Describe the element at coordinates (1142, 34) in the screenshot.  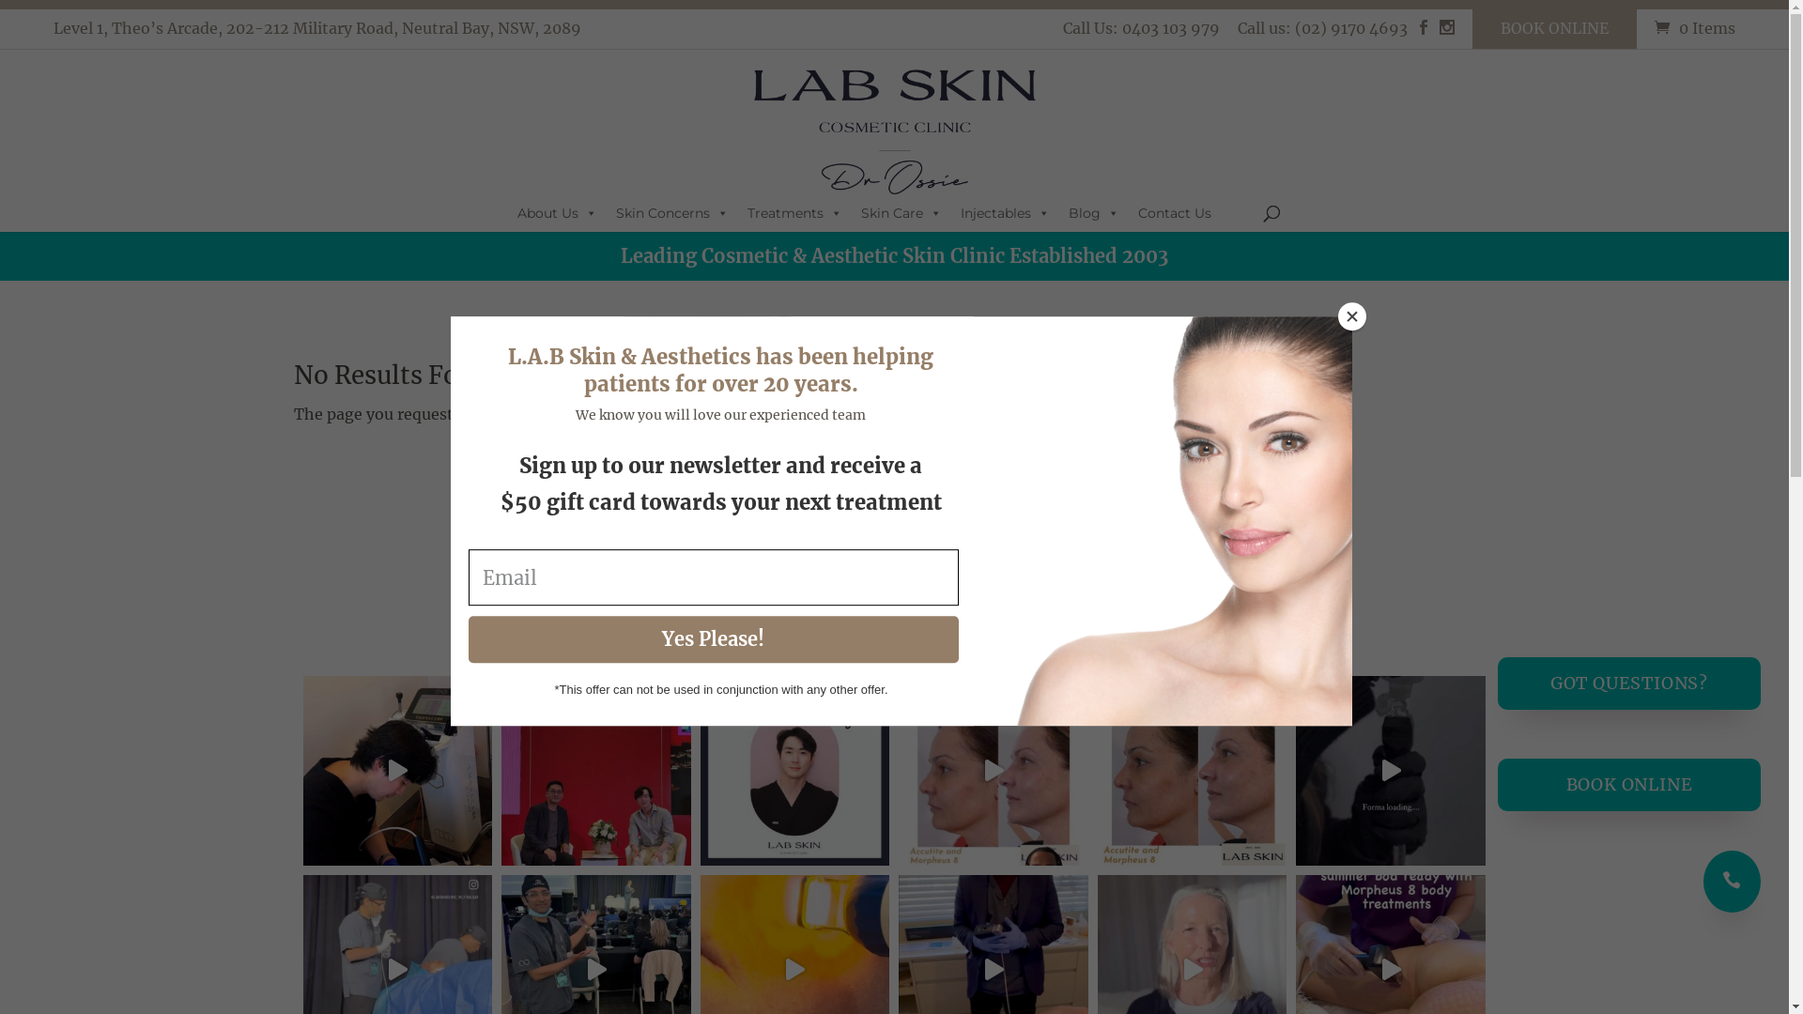
I see `Call Us: 0403 103 979` at that location.